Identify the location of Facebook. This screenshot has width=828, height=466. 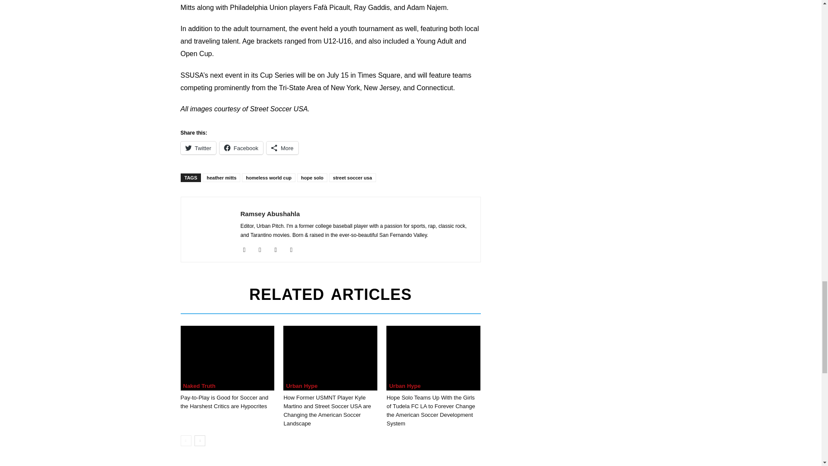
(248, 249).